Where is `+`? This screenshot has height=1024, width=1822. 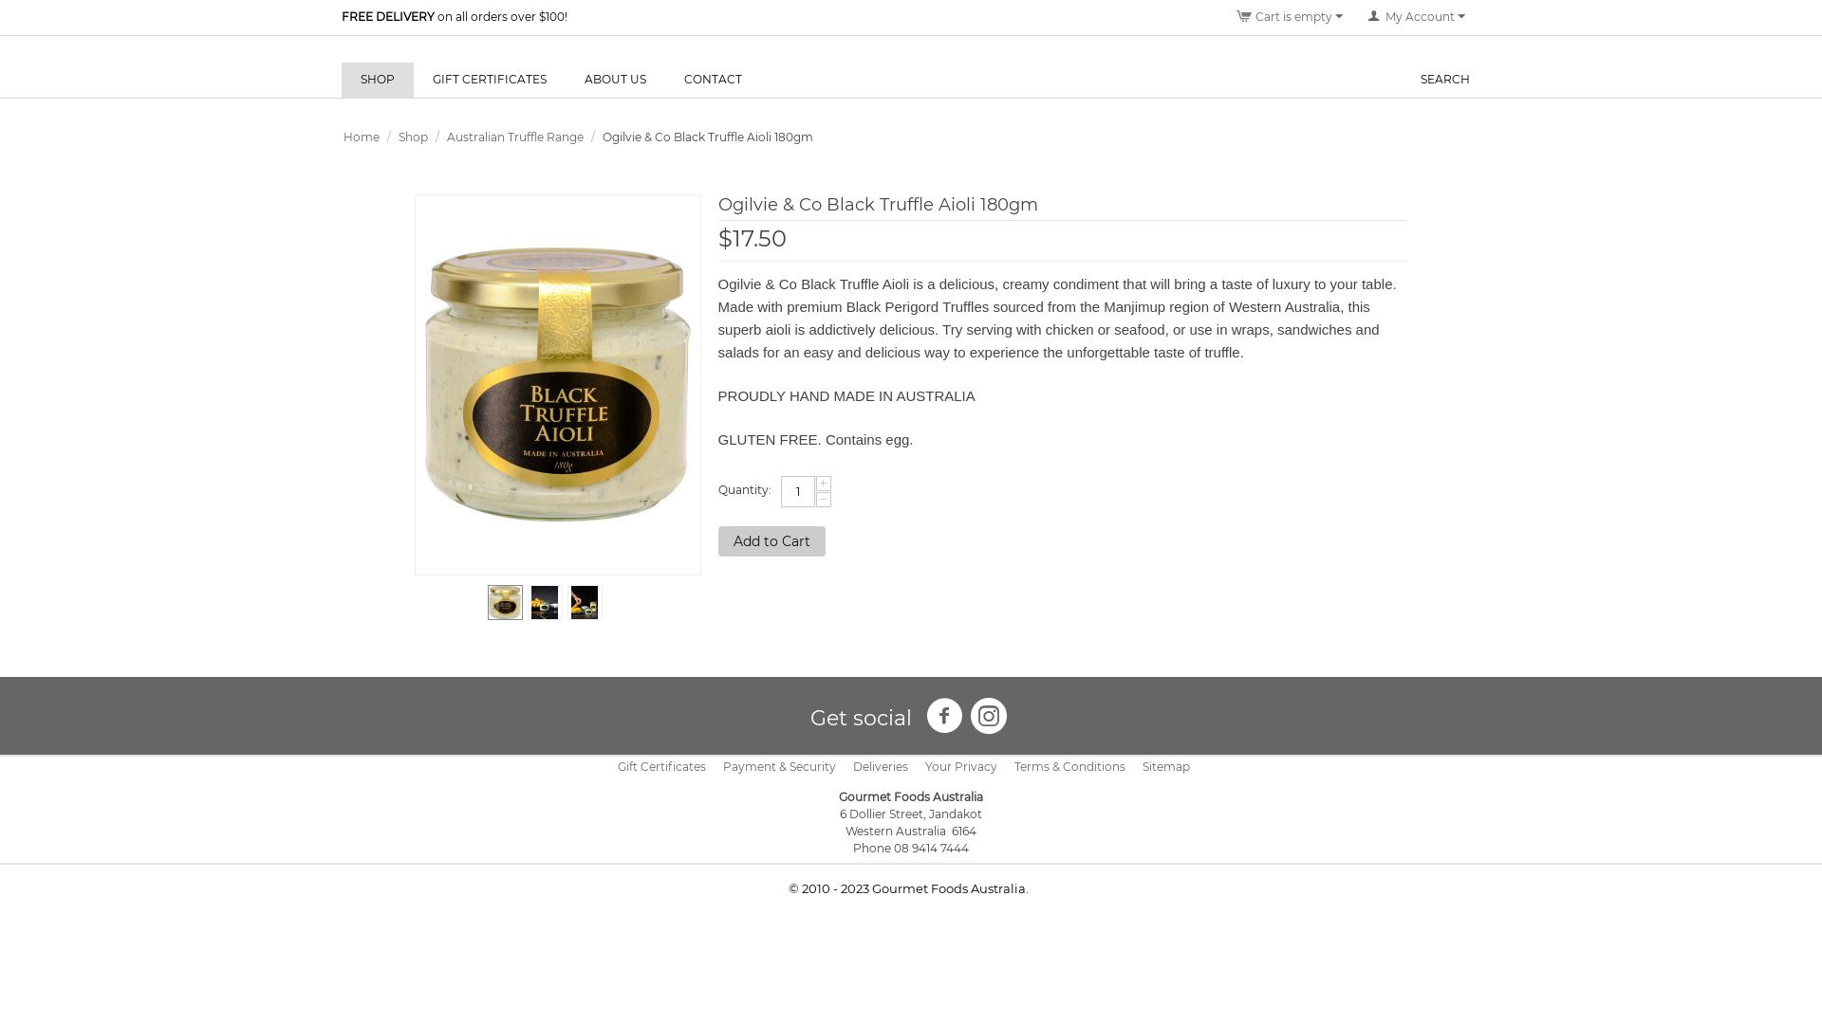
+ is located at coordinates (824, 484).